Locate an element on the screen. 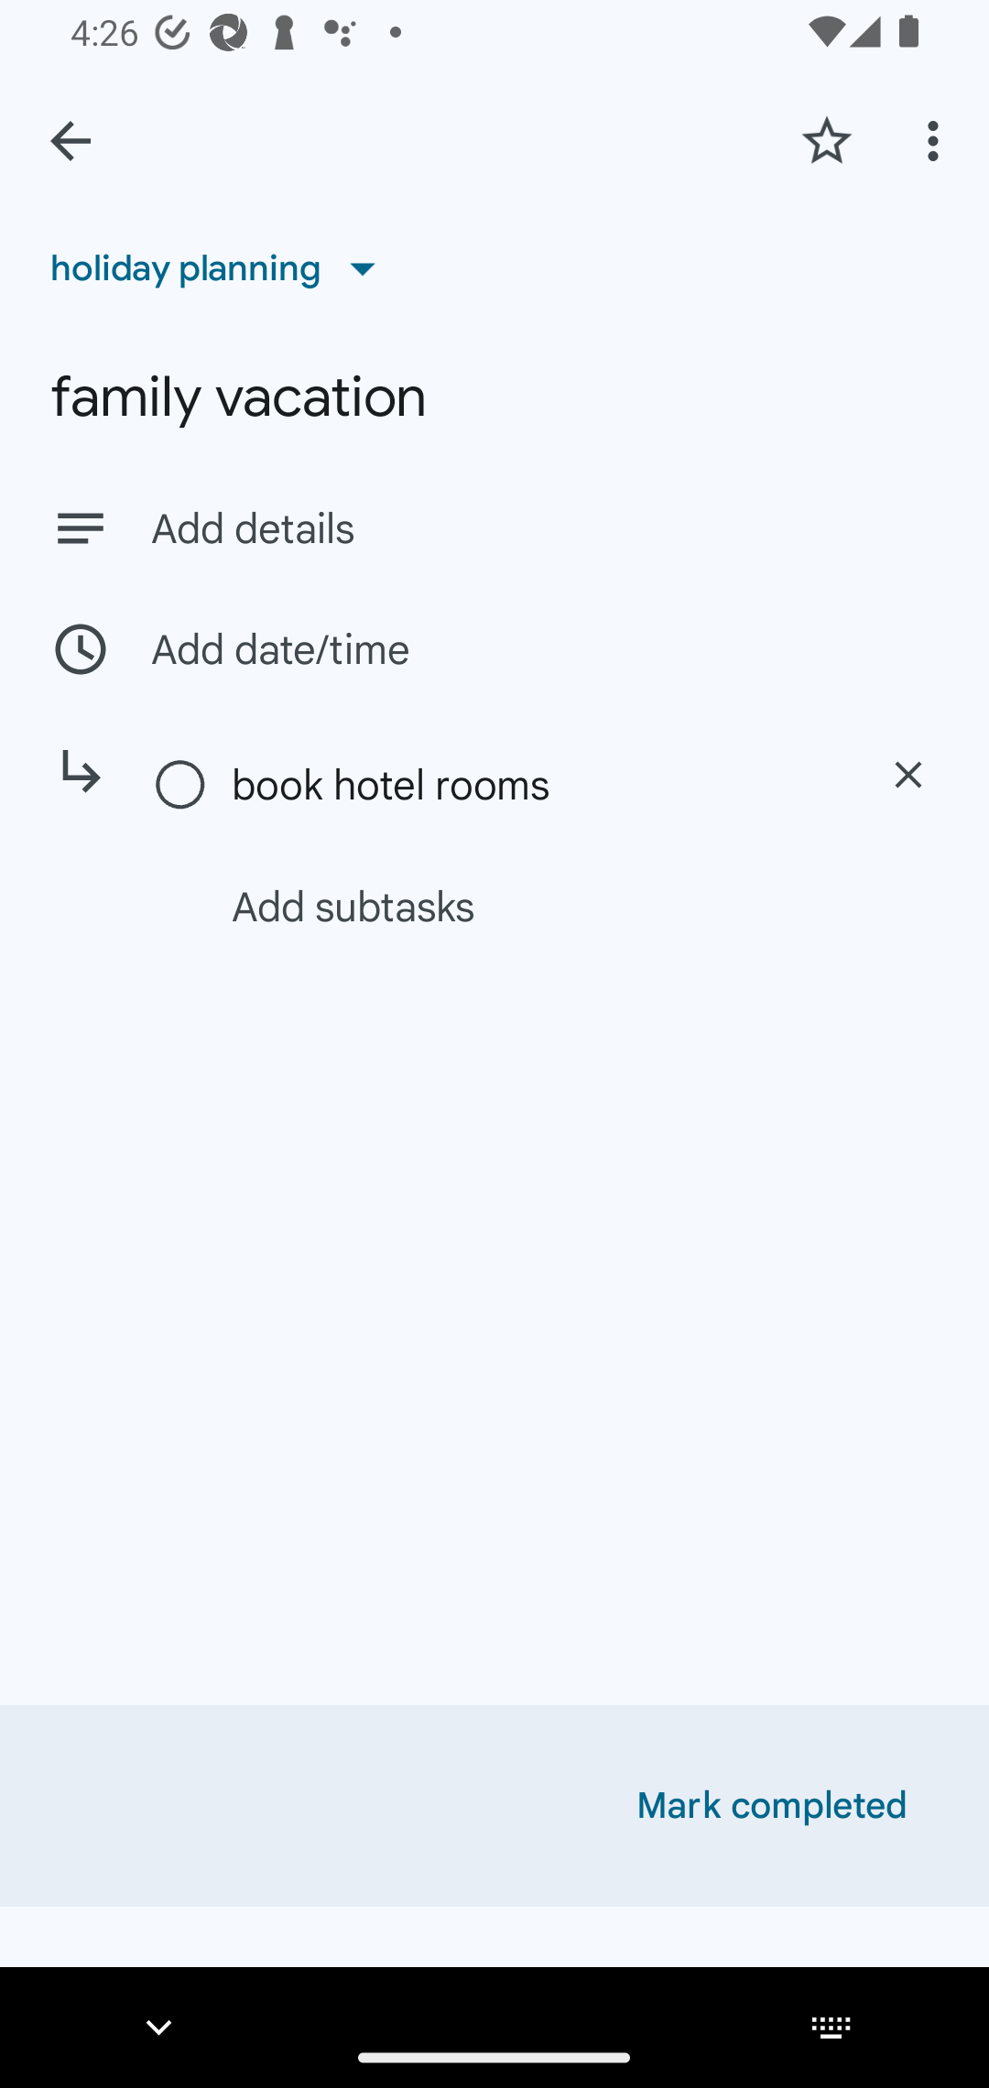 This screenshot has width=989, height=2088. More options is located at coordinates (938, 140).